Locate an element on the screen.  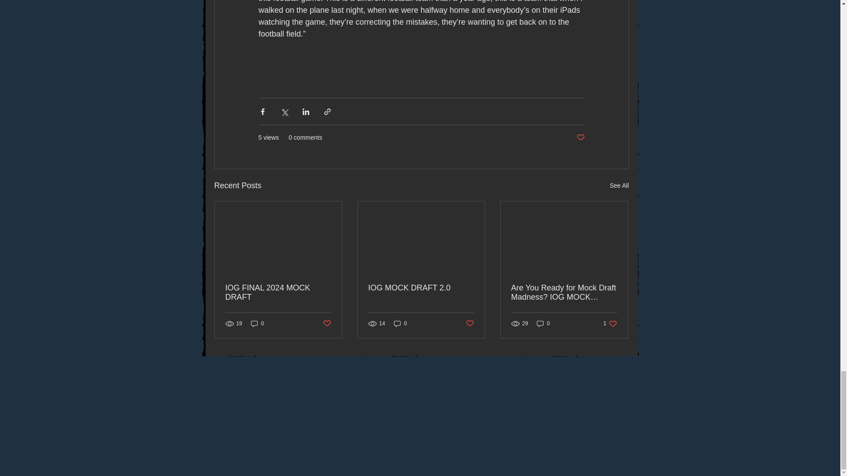
Post not marked as liked is located at coordinates (470, 324).